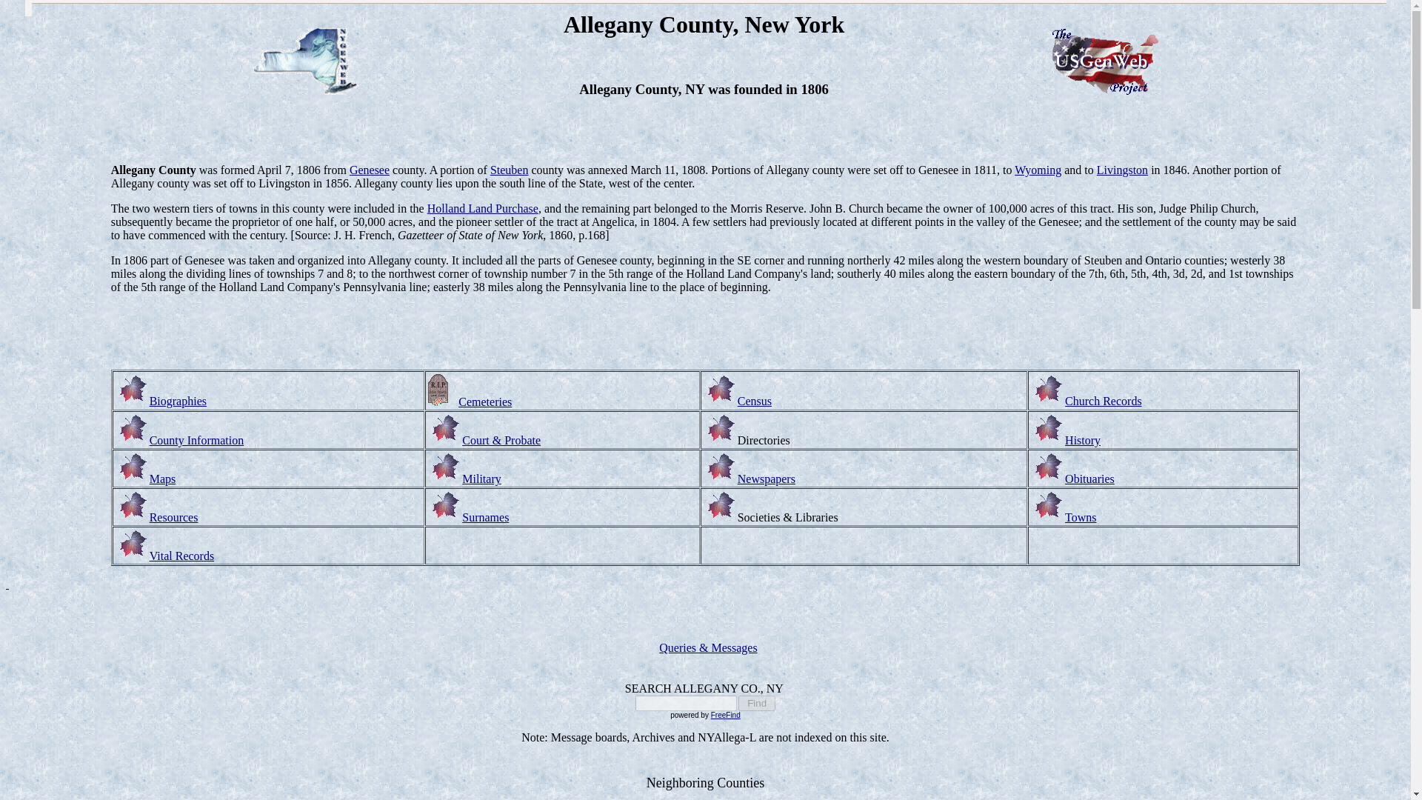  What do you see at coordinates (486, 517) in the screenshot?
I see `Surnames` at bounding box center [486, 517].